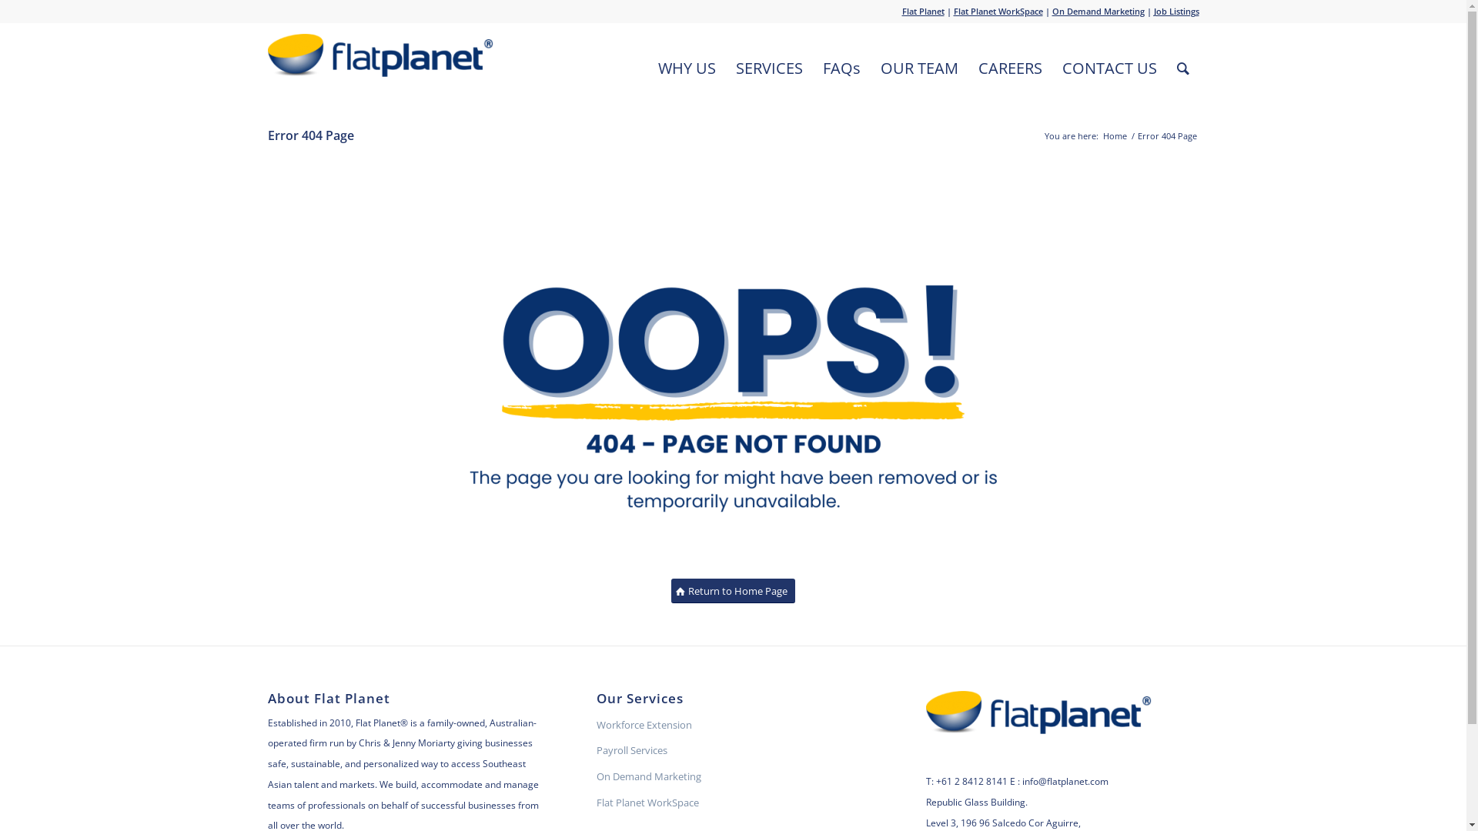 The width and height of the screenshot is (1478, 831). Describe the element at coordinates (1176, 11) in the screenshot. I see `Job Listings` at that location.